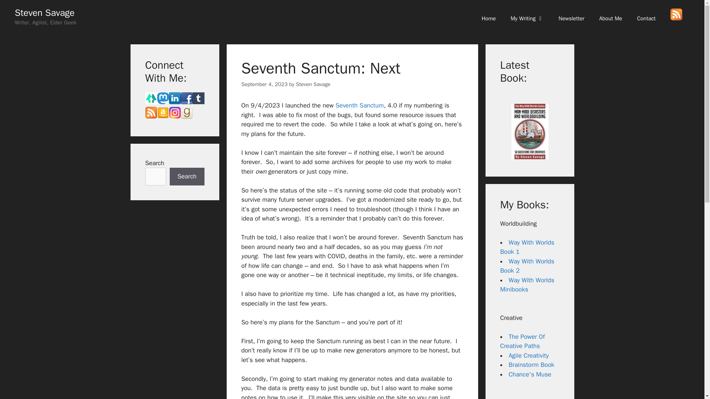 This screenshot has width=710, height=399. What do you see at coordinates (532, 365) in the screenshot?
I see `Brainstorm Book` at bounding box center [532, 365].